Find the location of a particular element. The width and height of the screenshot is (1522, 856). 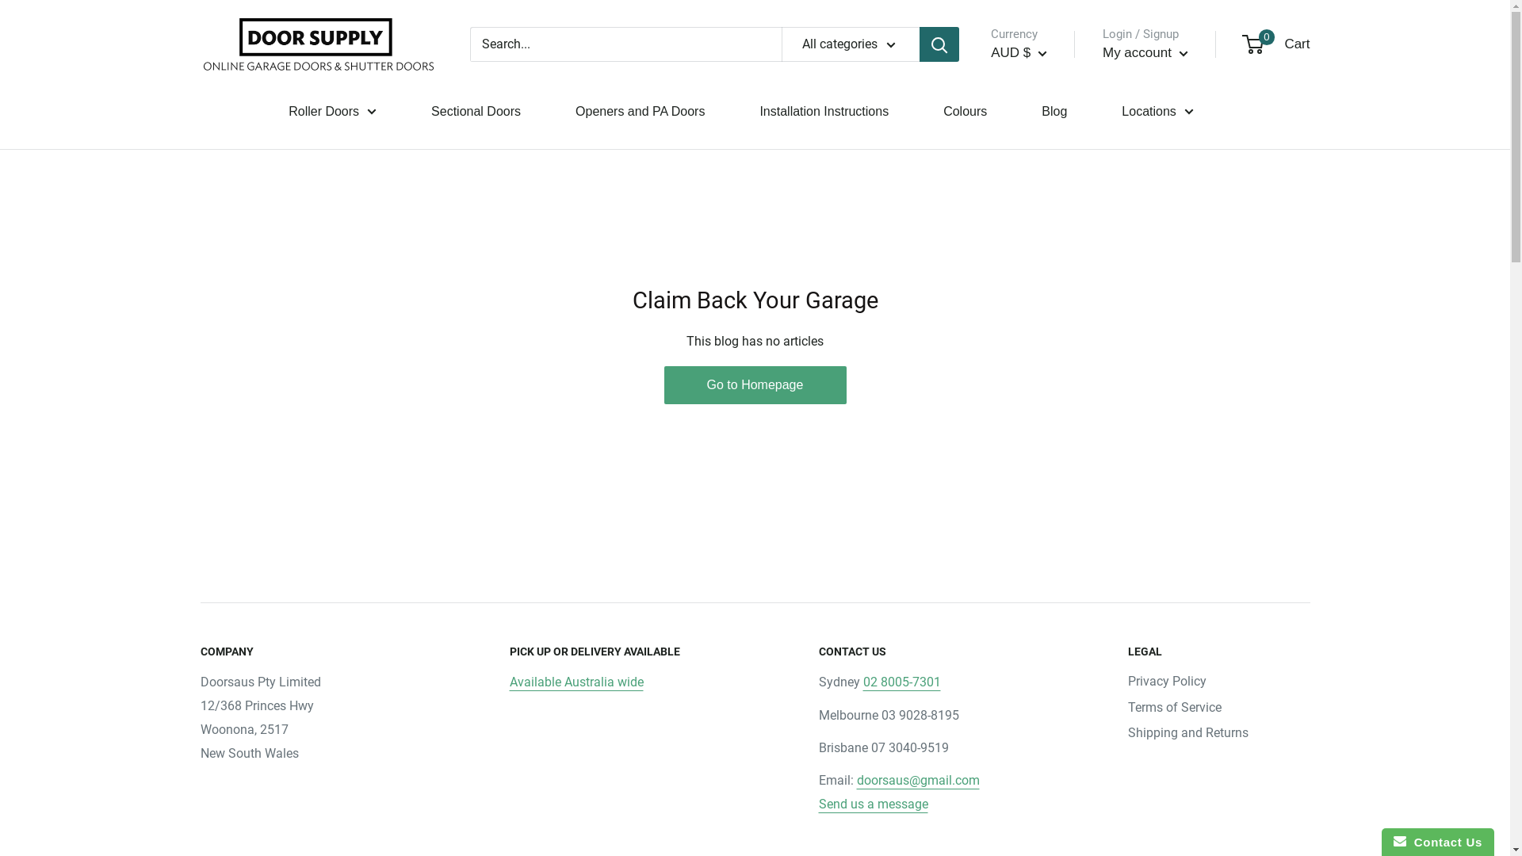

BSD is located at coordinates (1042, 602).